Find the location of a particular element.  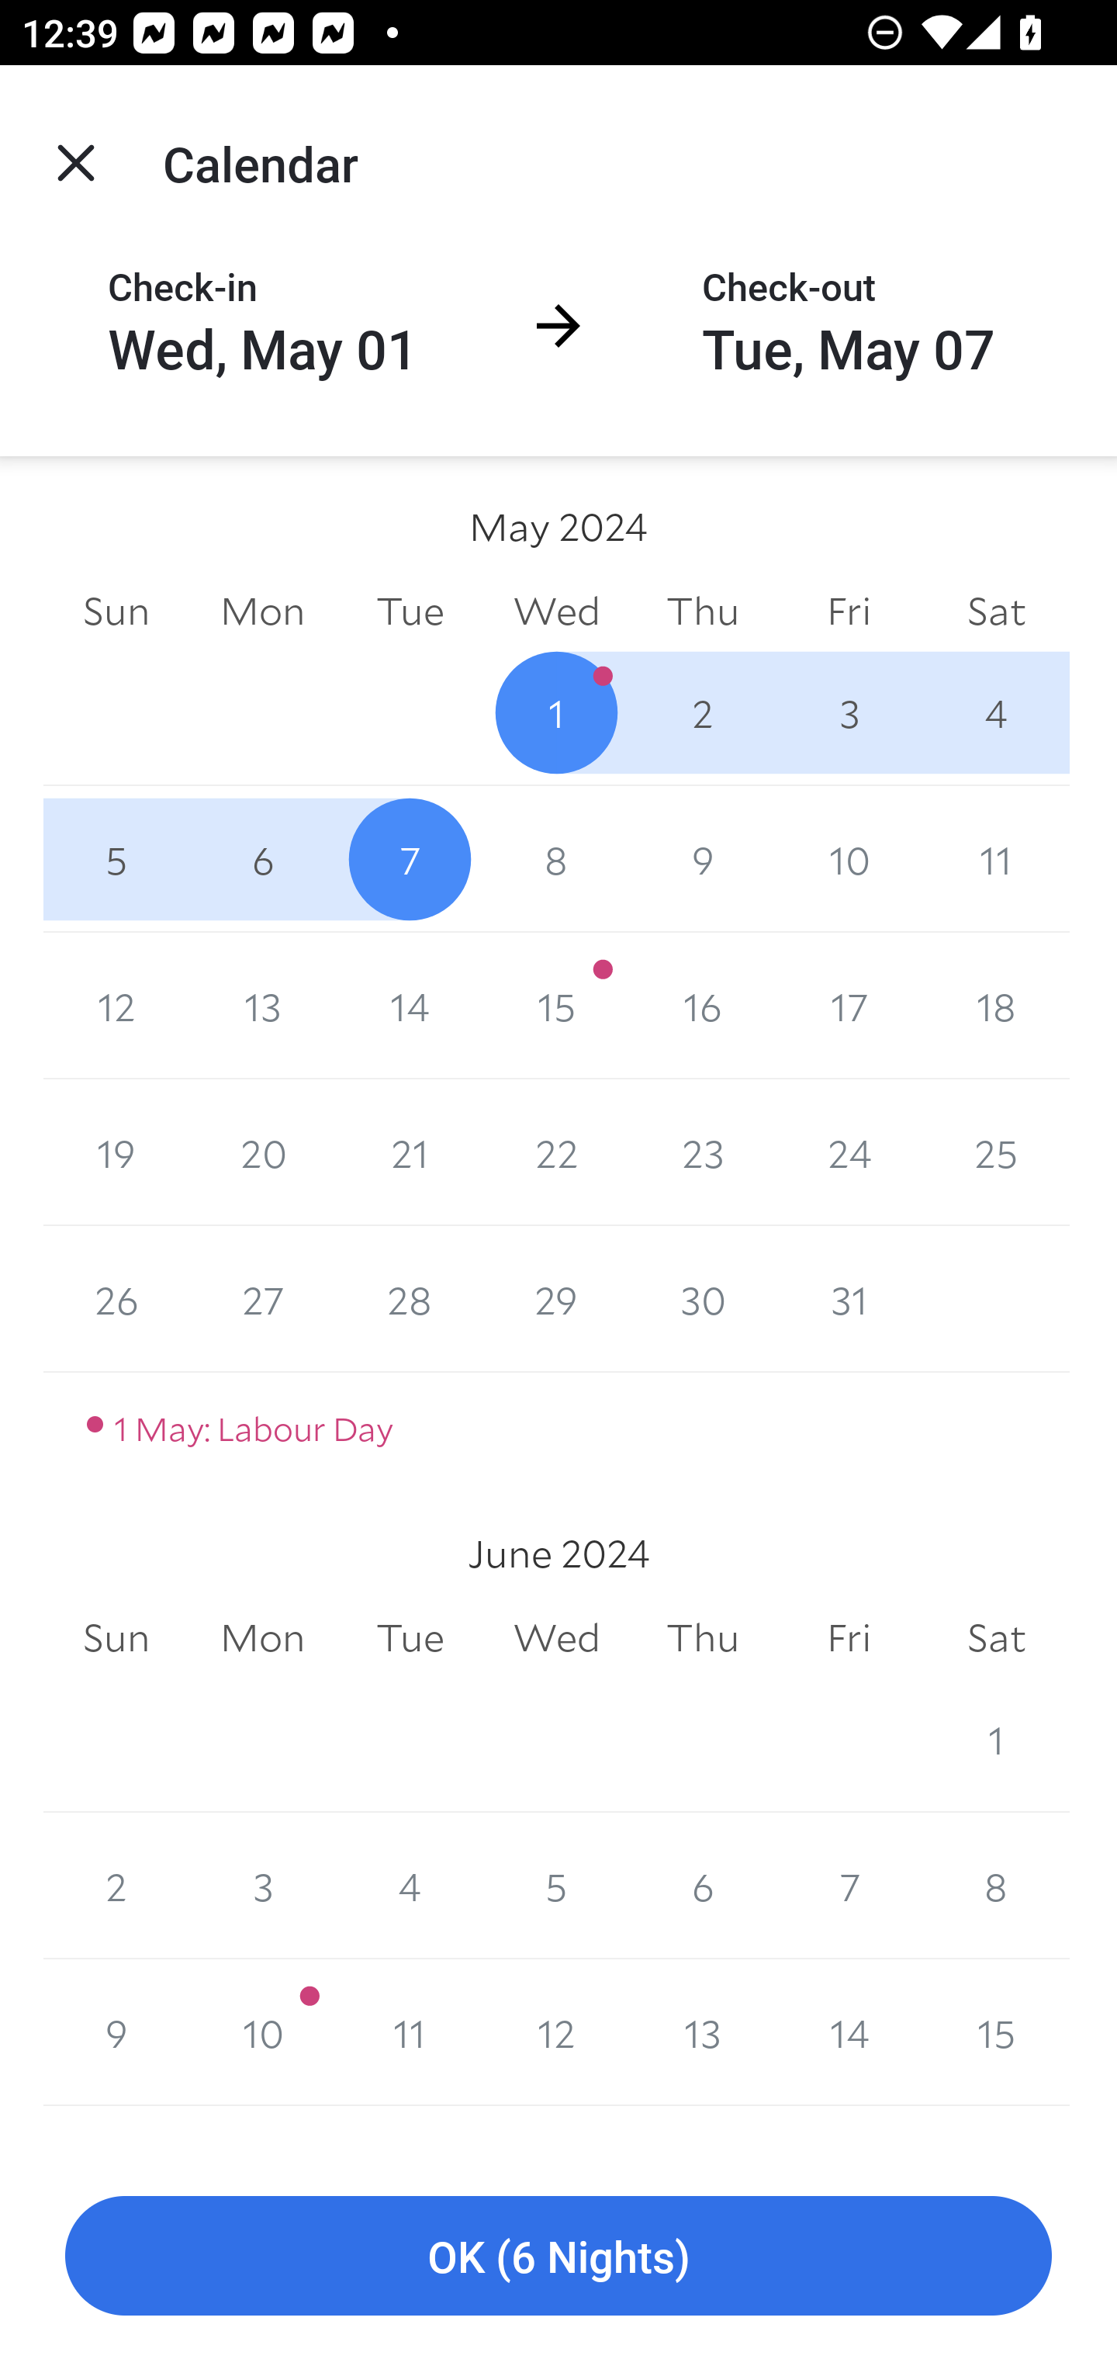

15 15 May 2024 is located at coordinates (557, 1006).